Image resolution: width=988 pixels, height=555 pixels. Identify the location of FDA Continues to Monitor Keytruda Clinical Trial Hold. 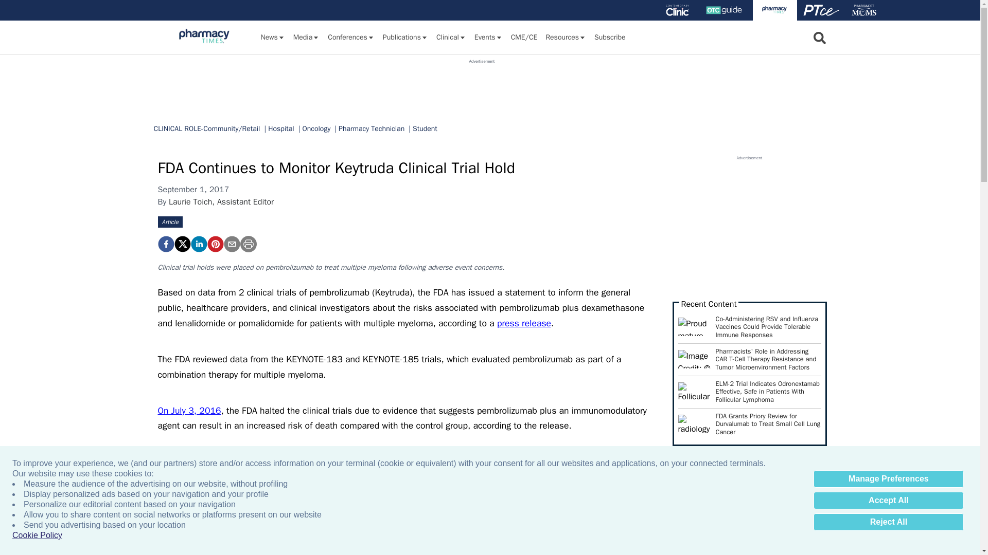
(165, 244).